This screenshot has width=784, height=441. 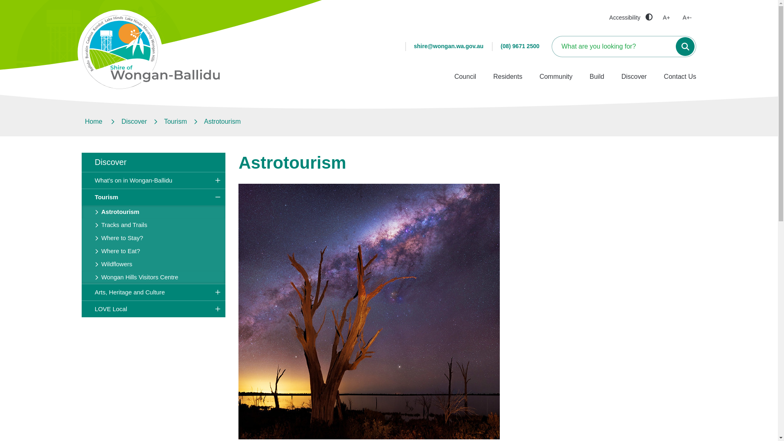 What do you see at coordinates (520, 47) in the screenshot?
I see `(08) 9671 2500` at bounding box center [520, 47].